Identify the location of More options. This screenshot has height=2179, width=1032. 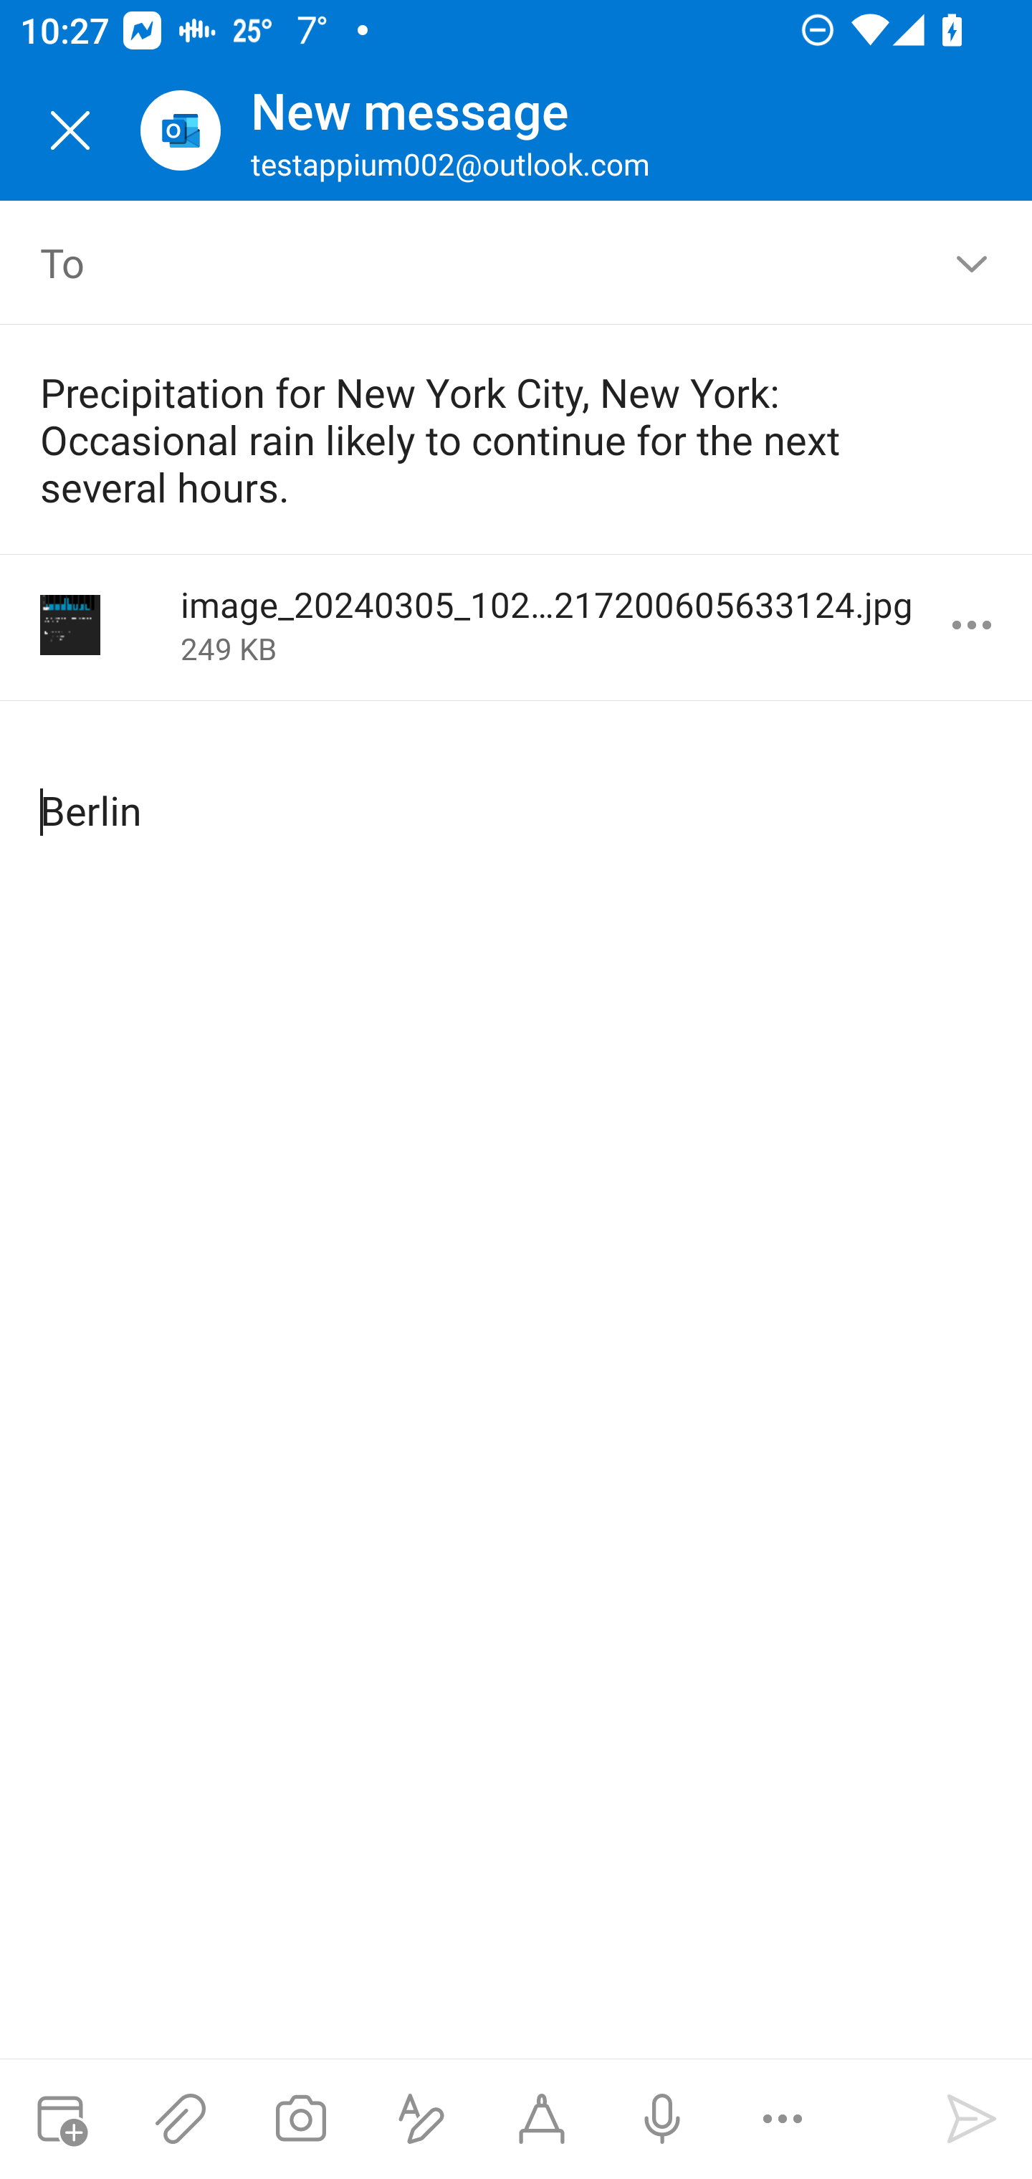
(783, 2119).